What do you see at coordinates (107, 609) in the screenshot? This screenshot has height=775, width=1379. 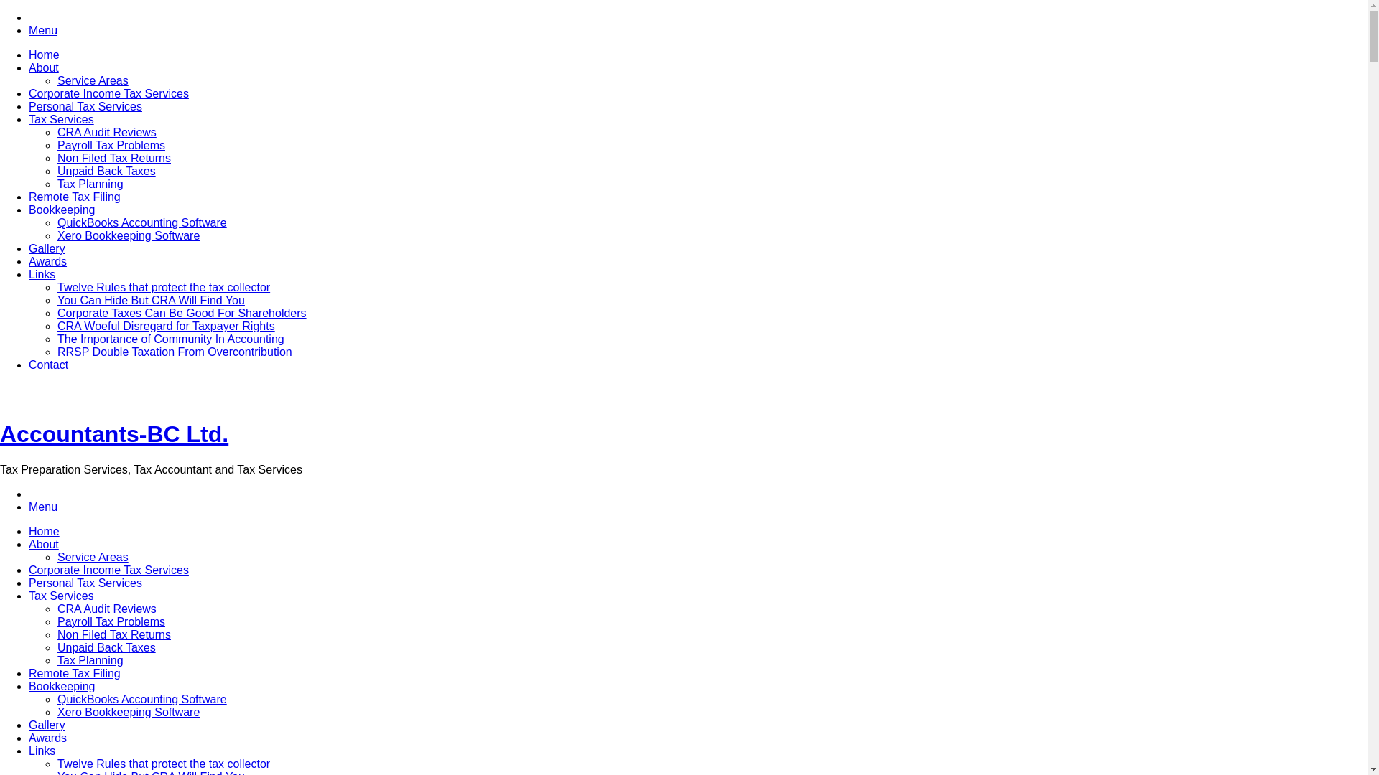 I see `CRA Audit Reviews` at bounding box center [107, 609].